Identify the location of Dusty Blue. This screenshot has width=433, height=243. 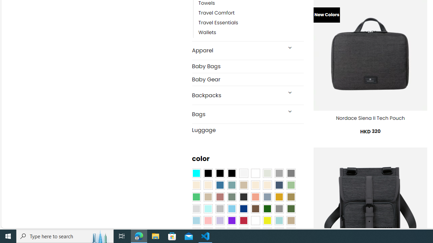
(267, 197).